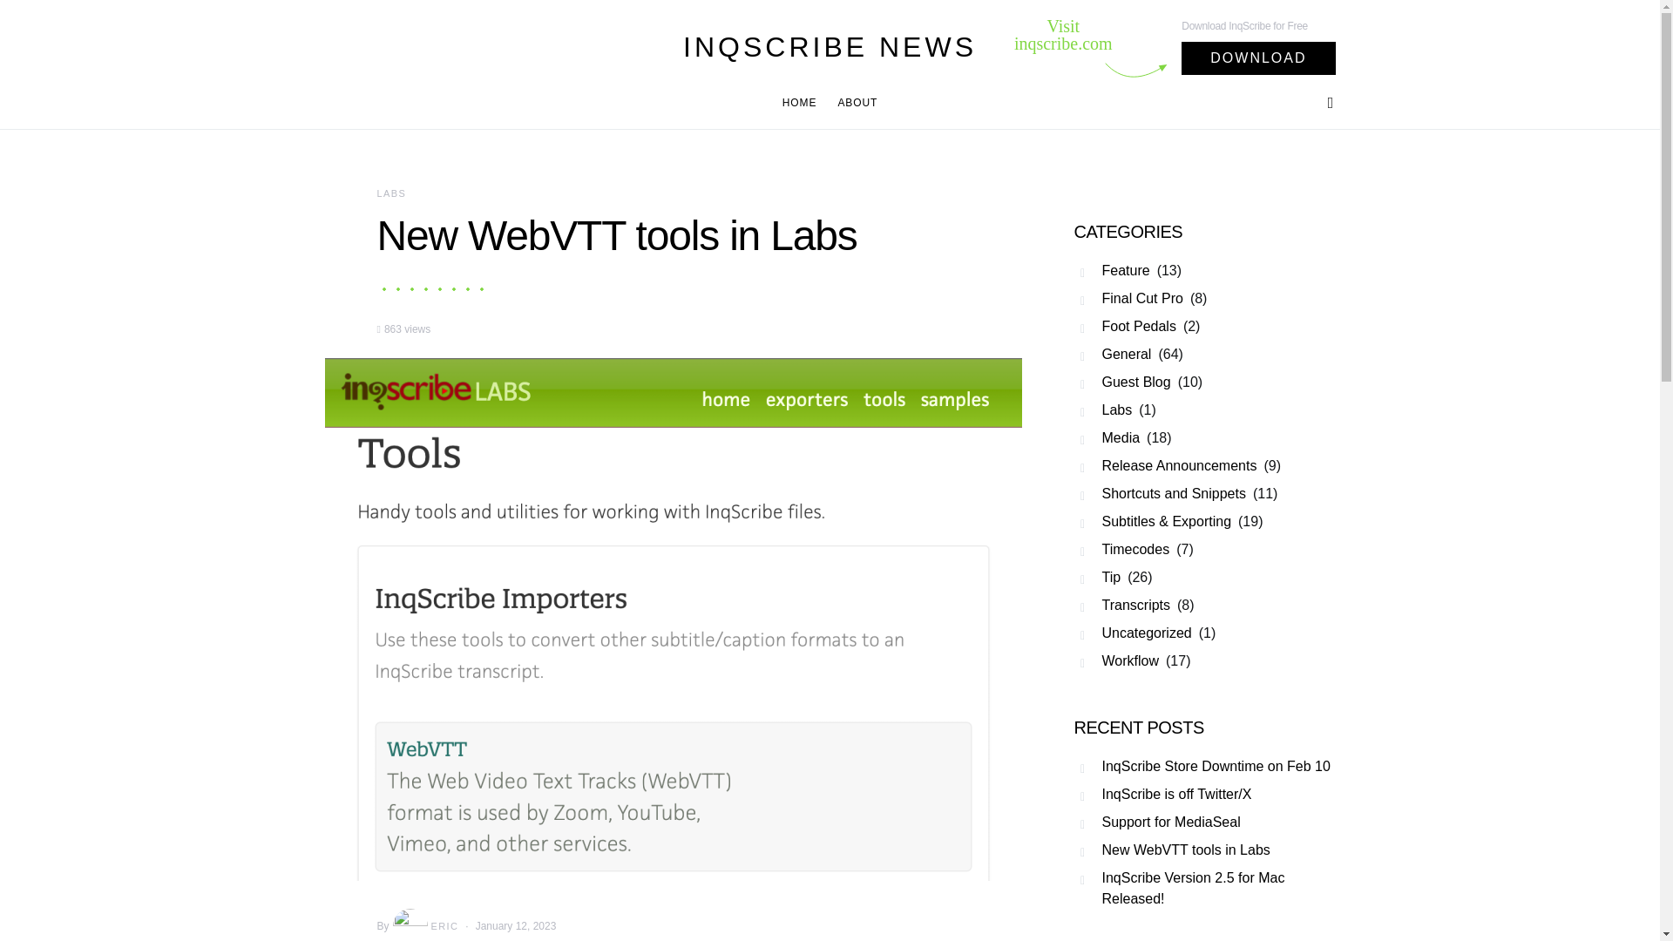  What do you see at coordinates (1168, 465) in the screenshot?
I see `Release Announcements` at bounding box center [1168, 465].